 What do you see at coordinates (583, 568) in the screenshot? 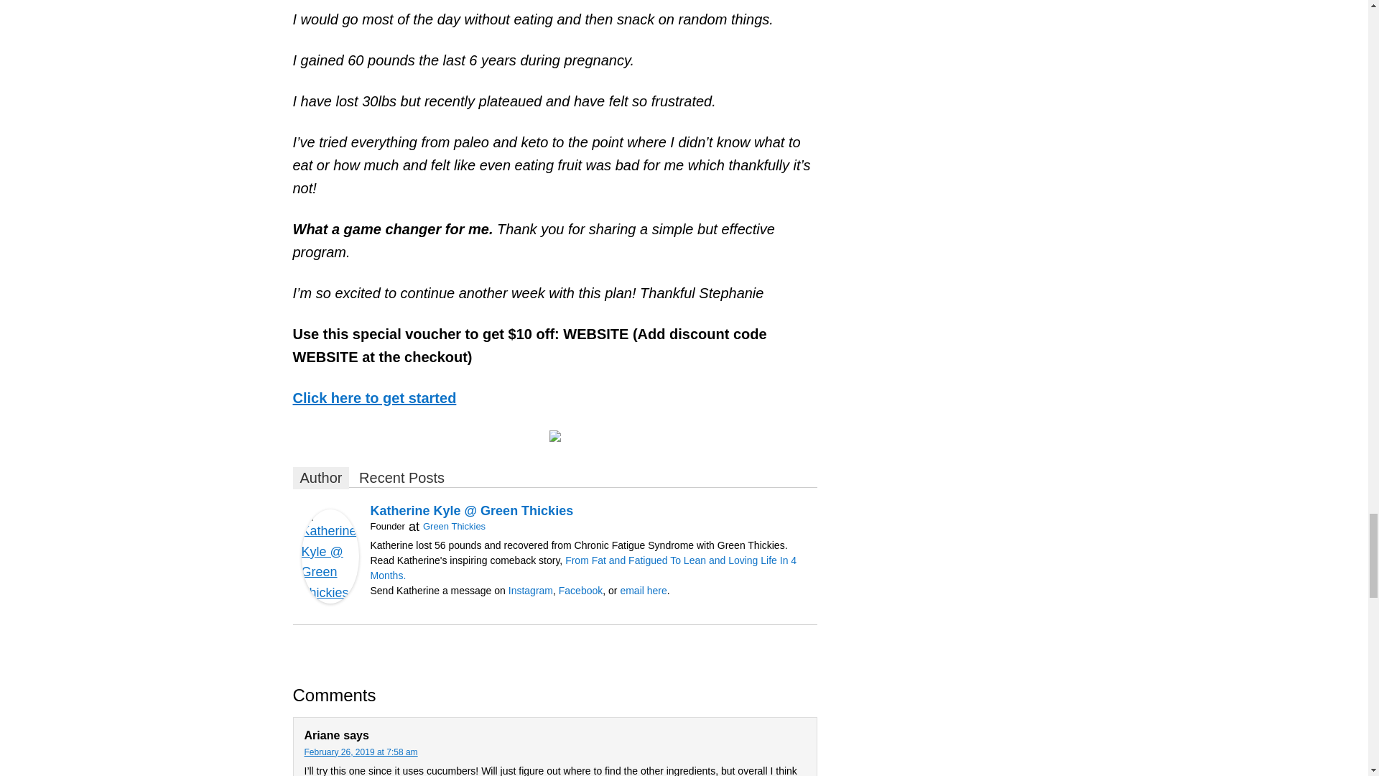
I see `From Fat and Fatigued To Lean and Loving Life In 4 Months.` at bounding box center [583, 568].